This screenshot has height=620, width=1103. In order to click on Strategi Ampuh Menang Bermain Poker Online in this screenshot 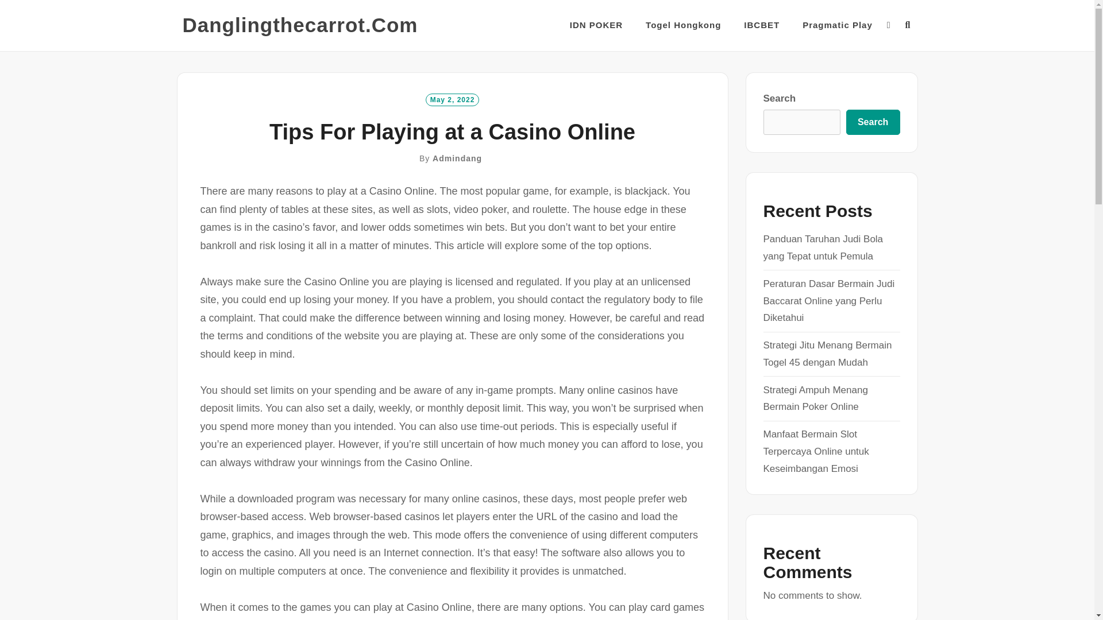, I will do `click(815, 398)`.